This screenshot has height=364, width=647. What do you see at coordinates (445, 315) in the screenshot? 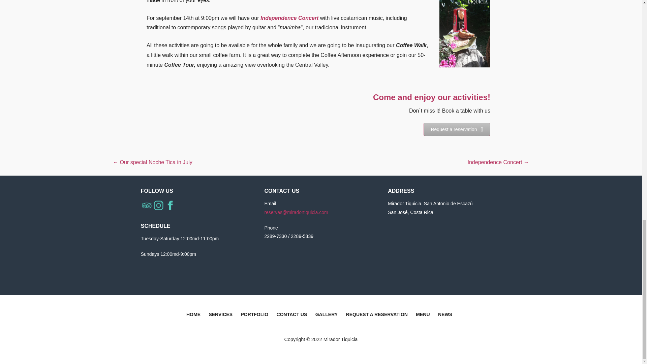
I see `NEWS` at bounding box center [445, 315].